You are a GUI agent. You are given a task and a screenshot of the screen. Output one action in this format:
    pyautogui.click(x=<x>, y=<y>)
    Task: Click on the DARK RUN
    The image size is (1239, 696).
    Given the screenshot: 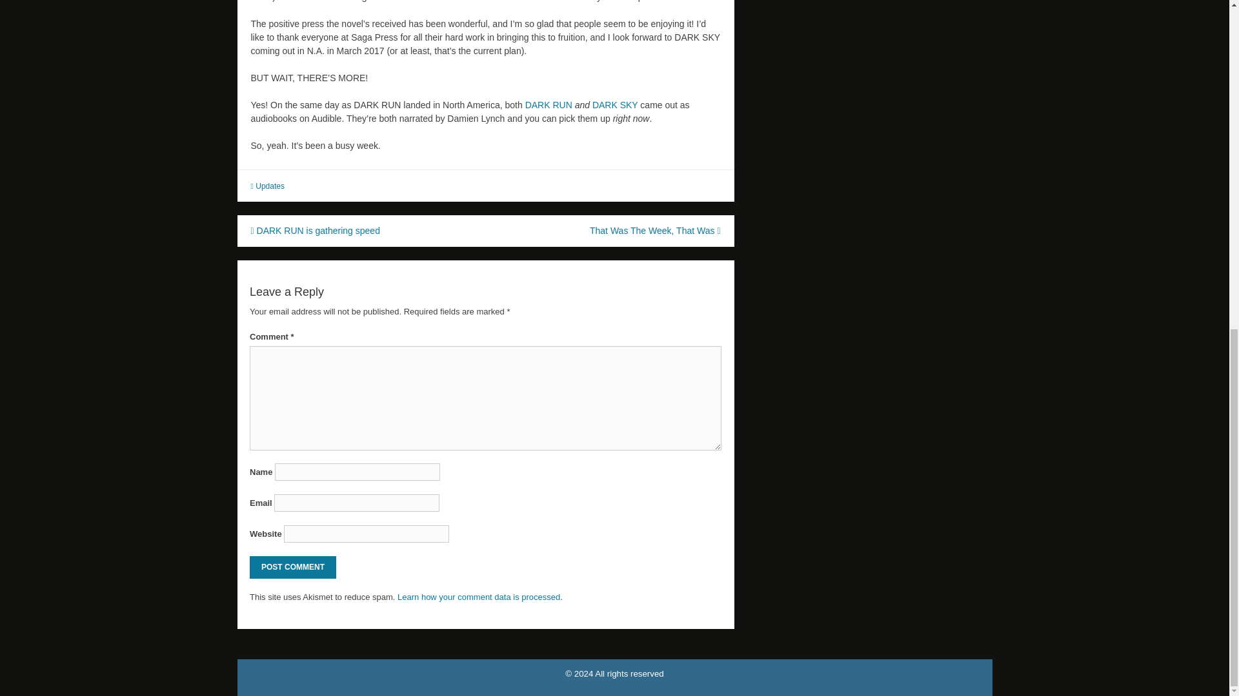 What is the action you would take?
    pyautogui.click(x=549, y=104)
    